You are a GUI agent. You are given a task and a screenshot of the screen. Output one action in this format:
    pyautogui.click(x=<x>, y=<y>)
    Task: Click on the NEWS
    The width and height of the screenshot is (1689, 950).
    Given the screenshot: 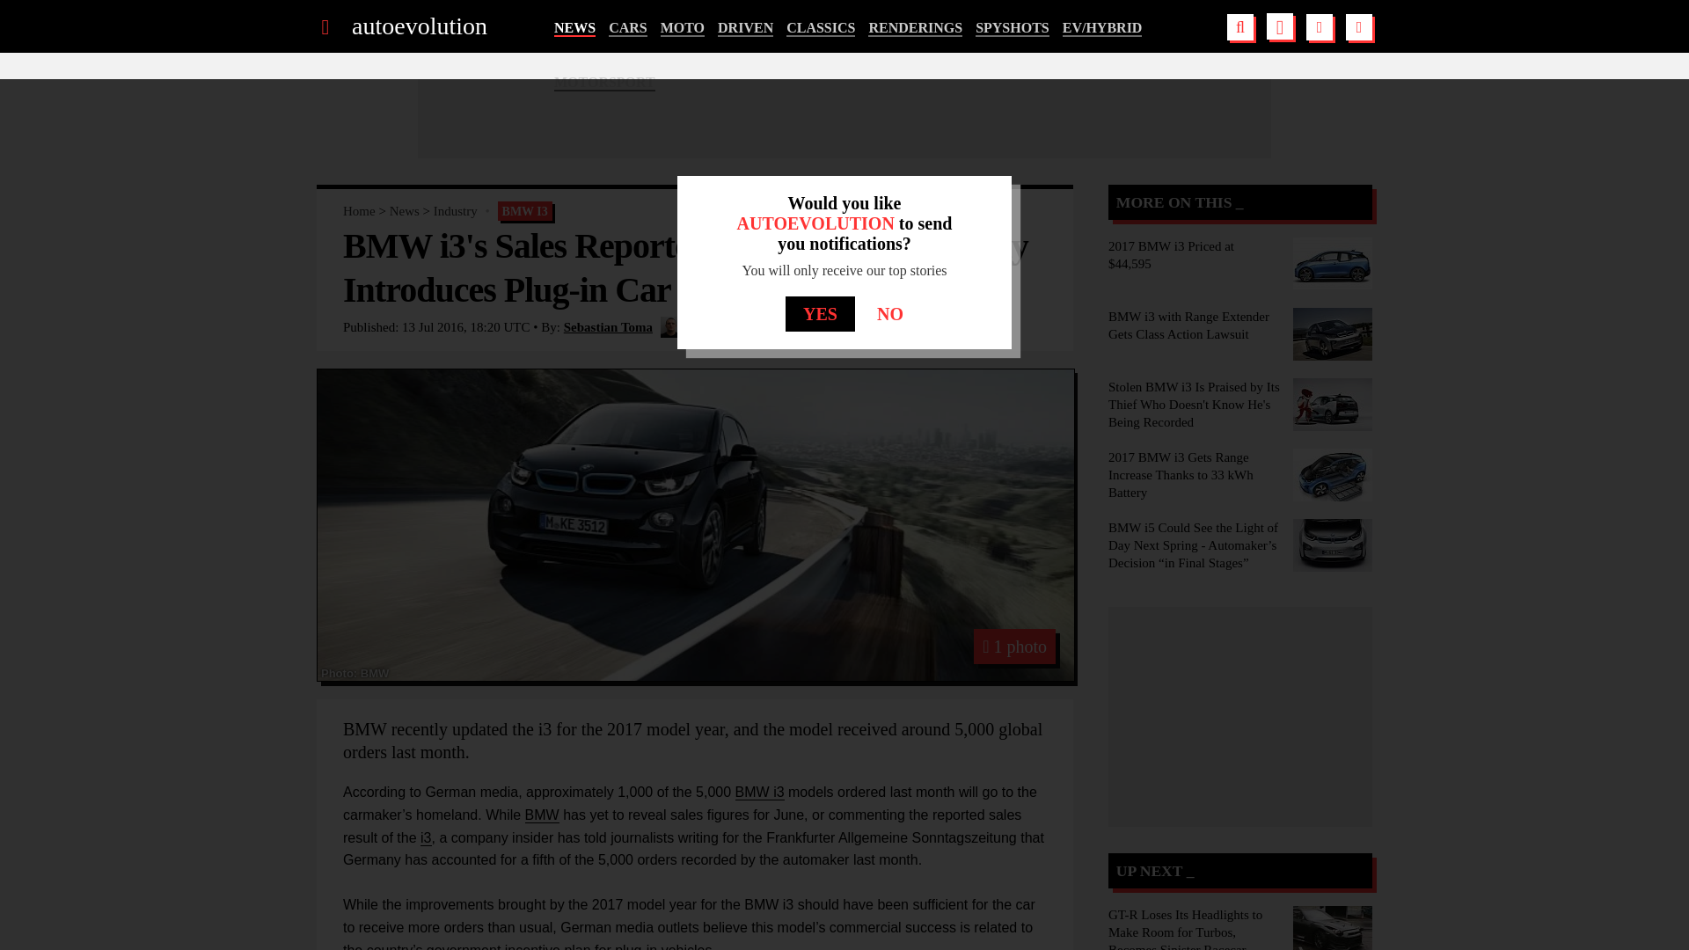 What is the action you would take?
    pyautogui.click(x=574, y=28)
    